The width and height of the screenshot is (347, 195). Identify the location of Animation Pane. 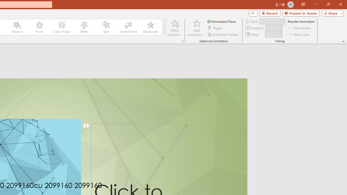
(222, 21).